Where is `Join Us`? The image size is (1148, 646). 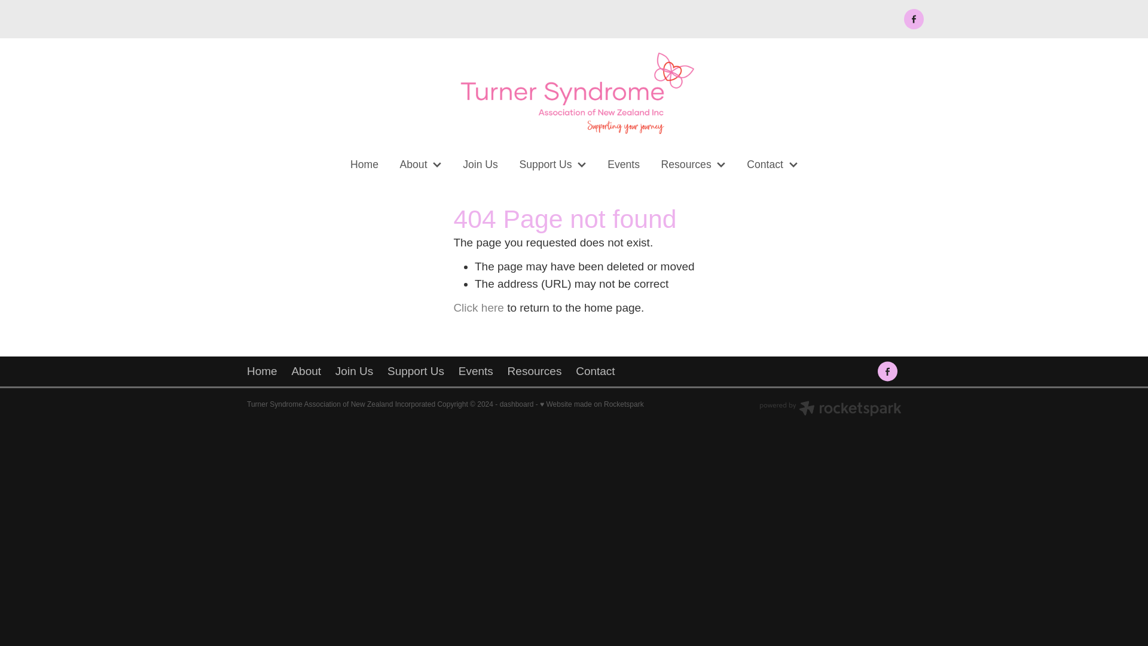 Join Us is located at coordinates (354, 371).